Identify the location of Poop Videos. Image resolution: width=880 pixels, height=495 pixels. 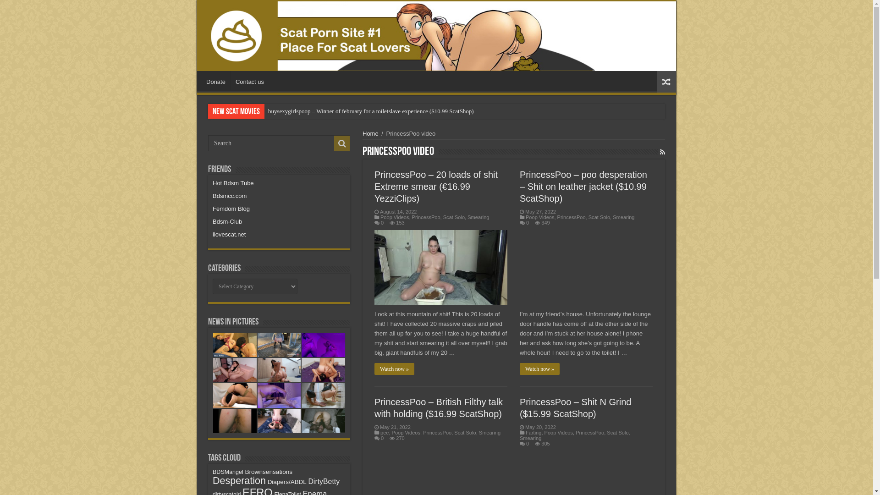
(395, 217).